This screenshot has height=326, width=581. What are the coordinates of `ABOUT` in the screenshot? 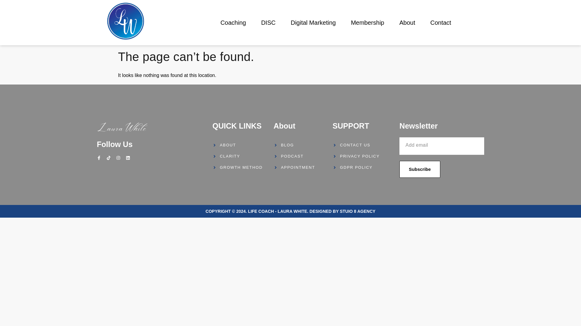 It's located at (241, 145).